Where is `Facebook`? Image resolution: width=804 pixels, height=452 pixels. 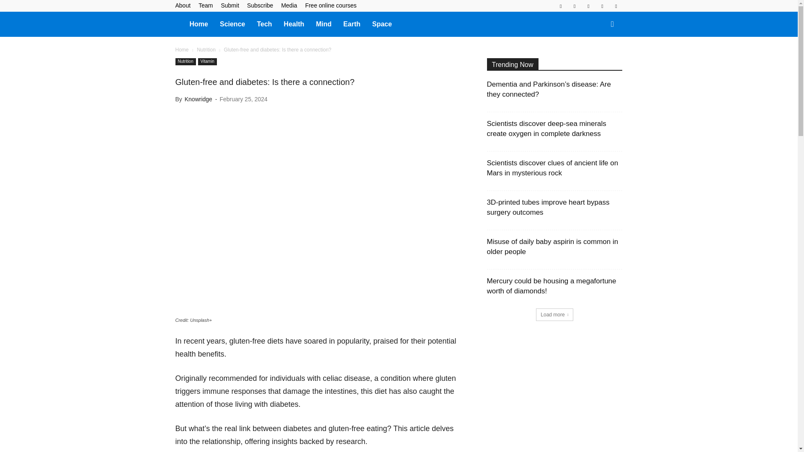 Facebook is located at coordinates (560, 6).